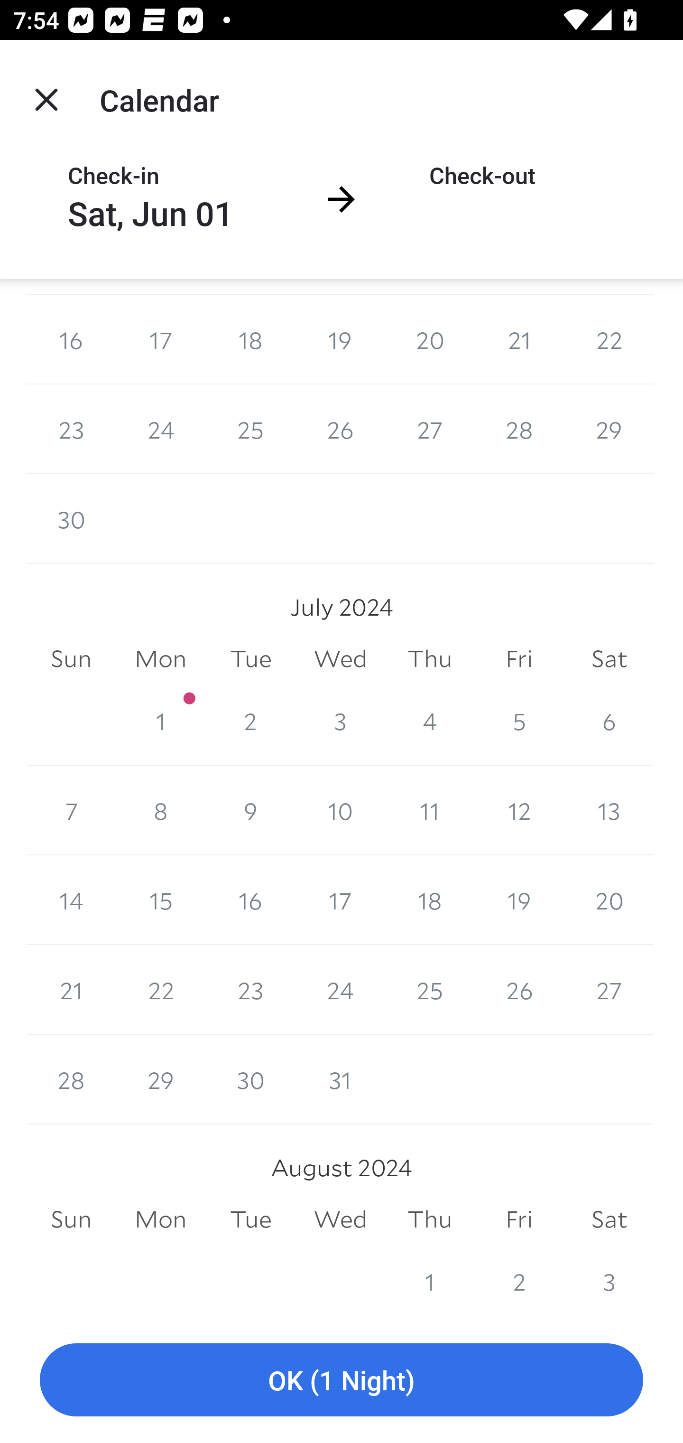 The height and width of the screenshot is (1443, 683). Describe the element at coordinates (609, 990) in the screenshot. I see `27 27 July 2024` at that location.